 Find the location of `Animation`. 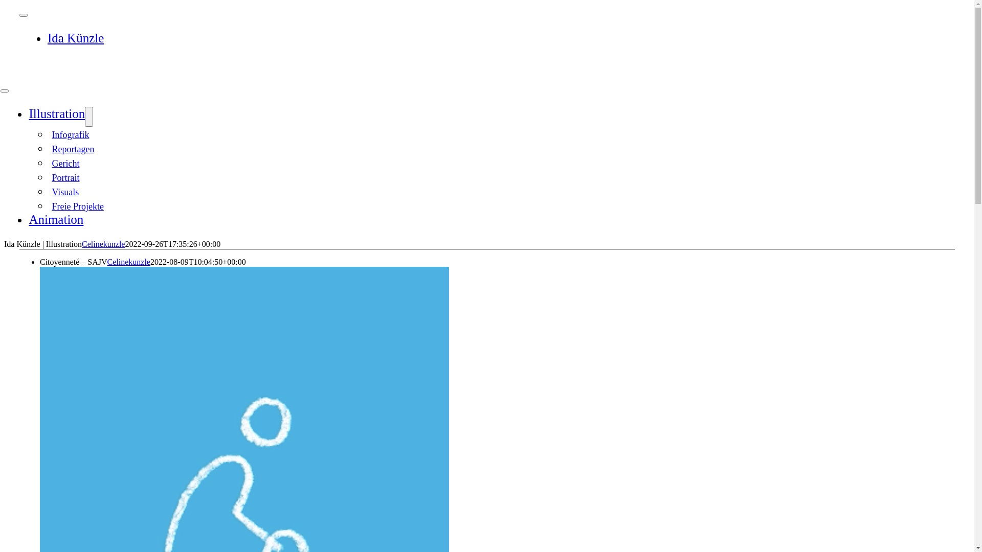

Animation is located at coordinates (56, 218).